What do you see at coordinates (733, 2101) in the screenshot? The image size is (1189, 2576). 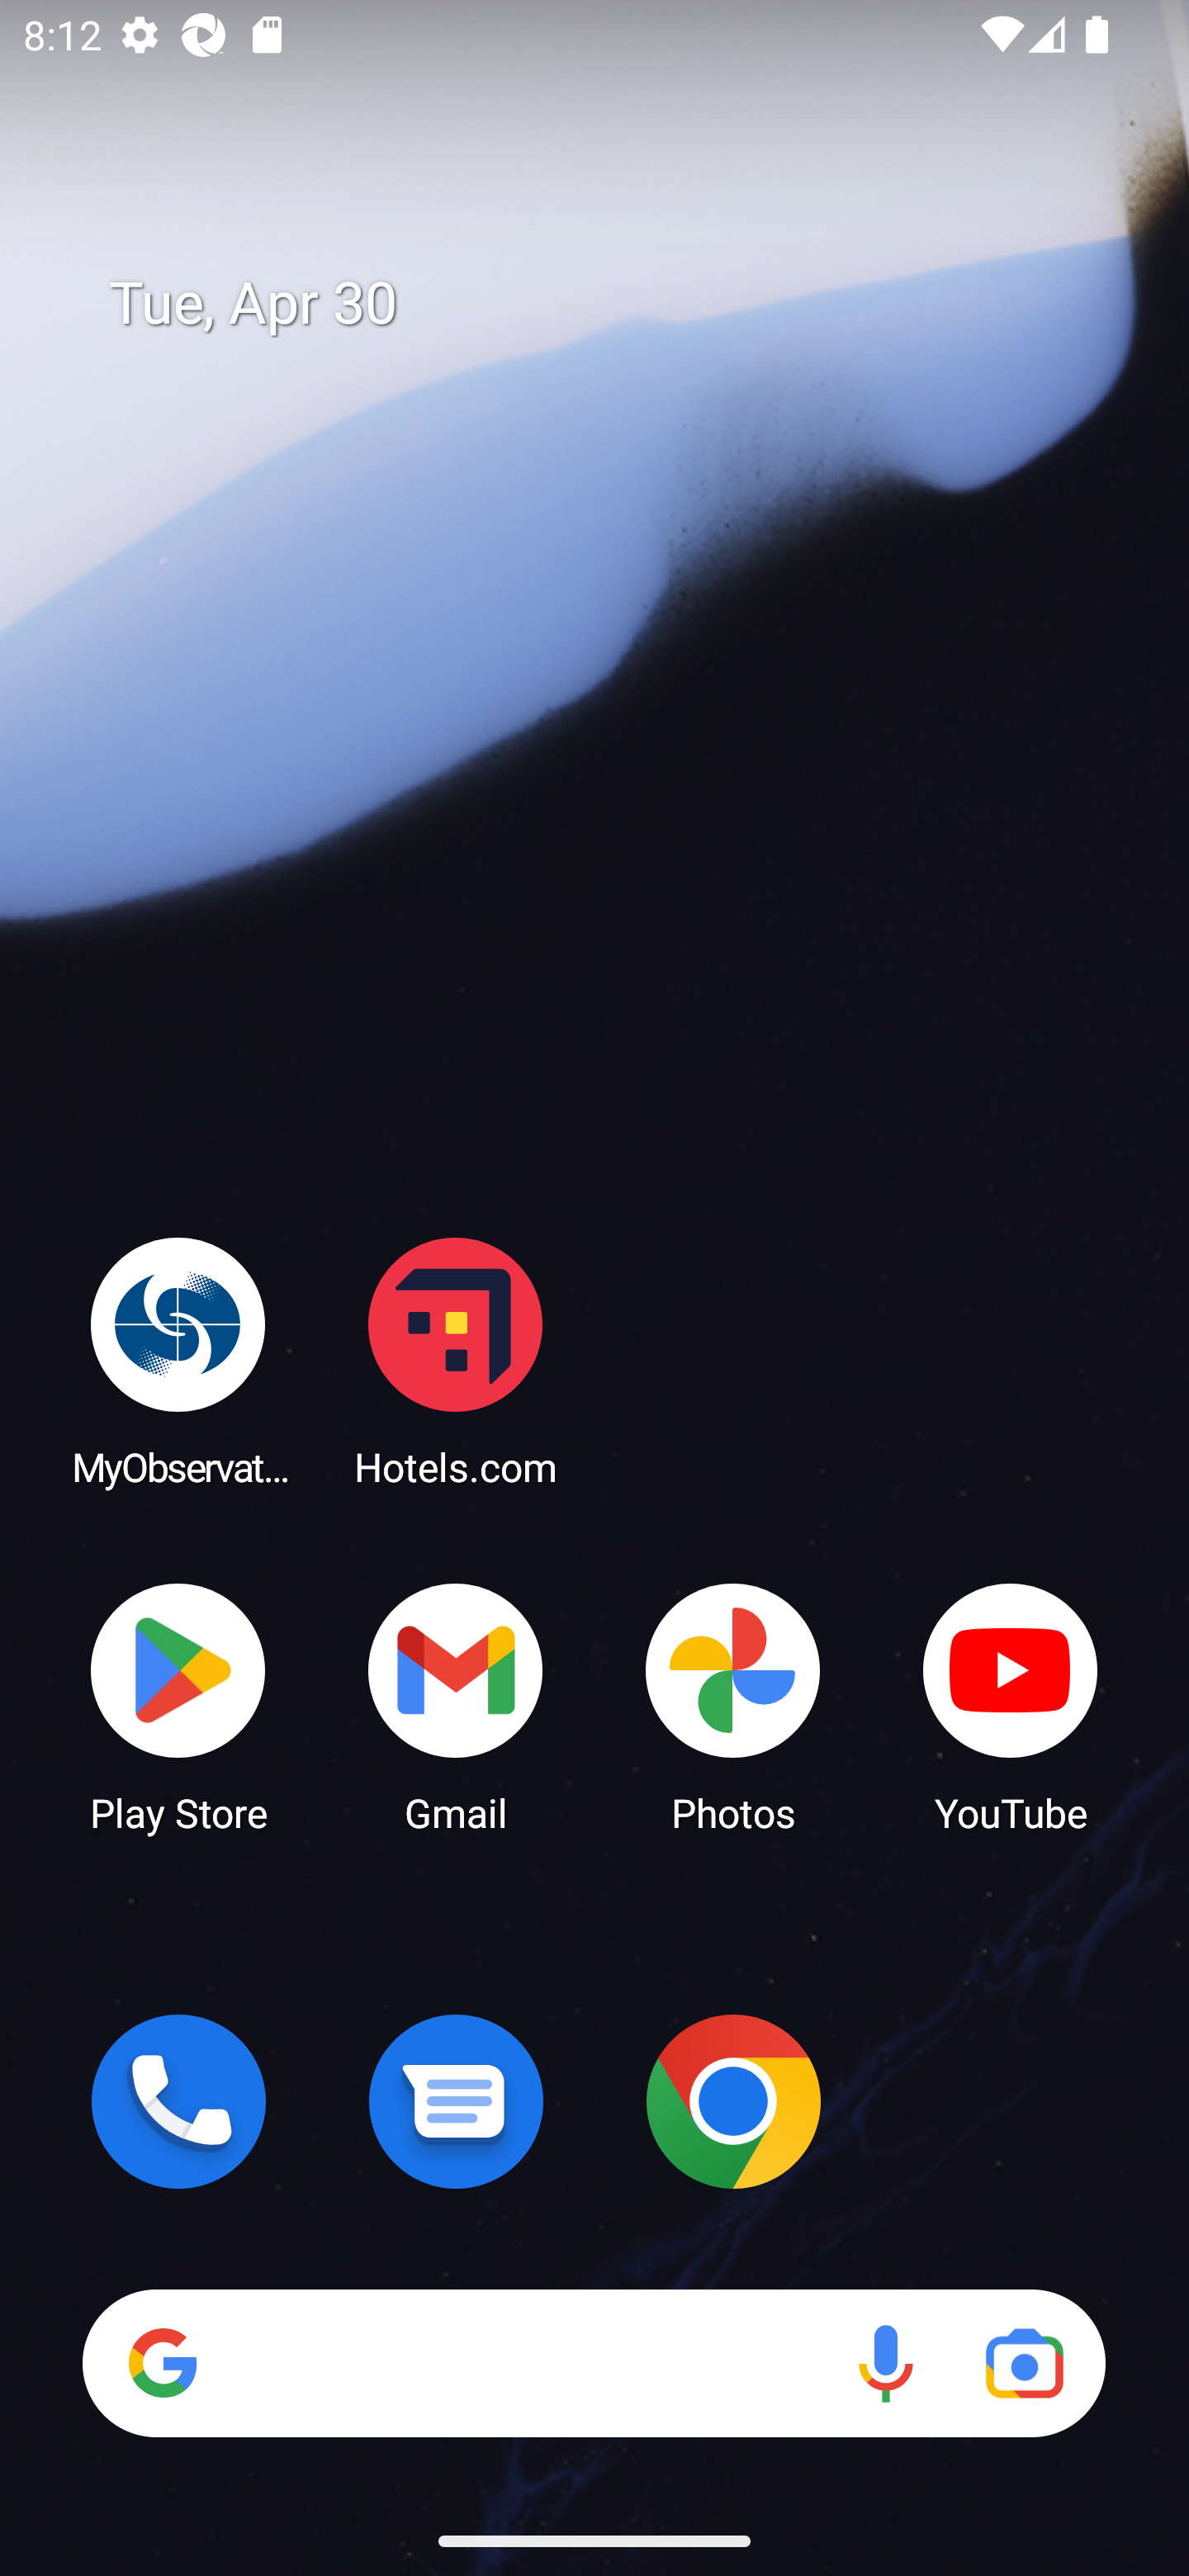 I see `Chrome` at bounding box center [733, 2101].